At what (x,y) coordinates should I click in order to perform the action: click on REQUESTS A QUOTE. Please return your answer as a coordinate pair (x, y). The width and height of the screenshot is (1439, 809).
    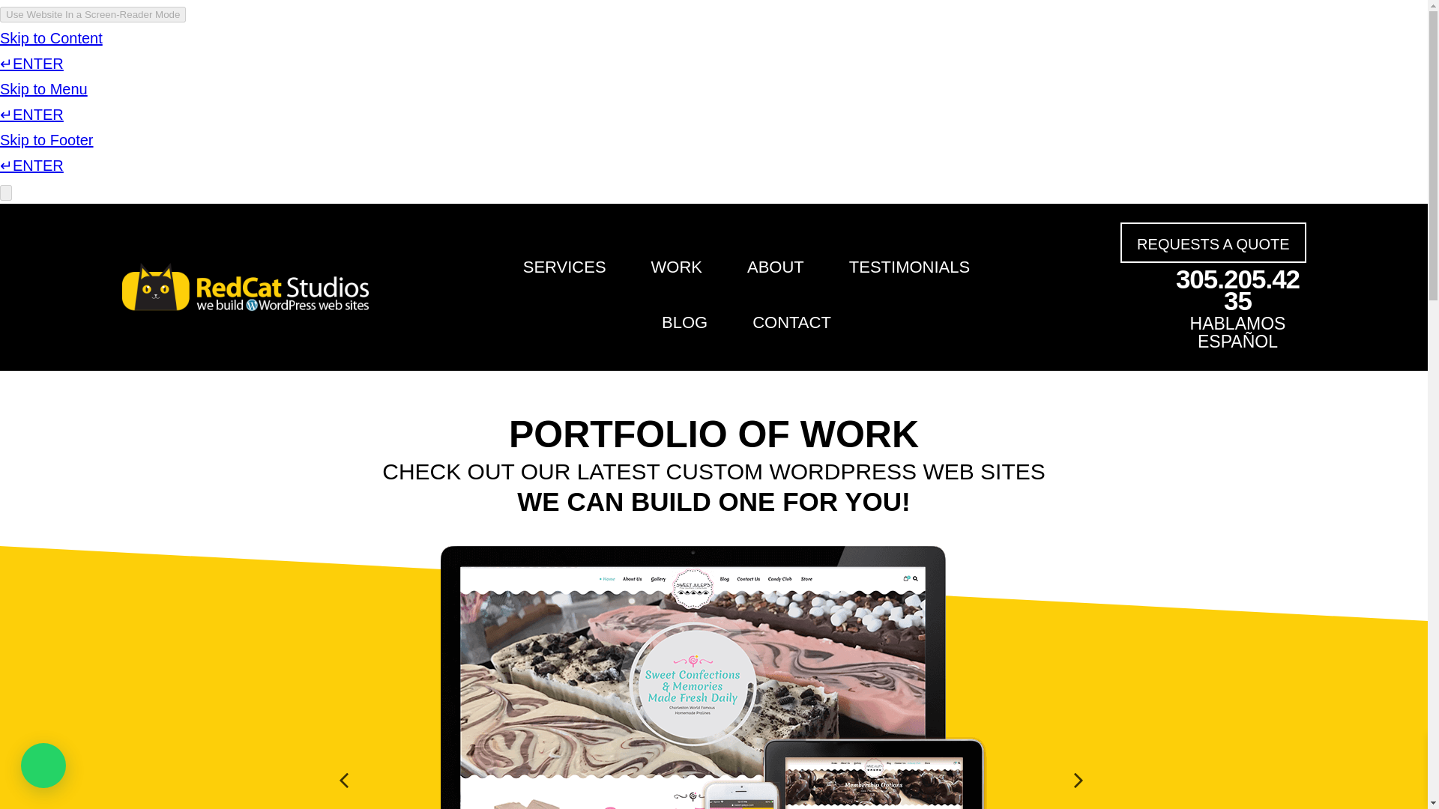
    Looking at the image, I should click on (1213, 243).